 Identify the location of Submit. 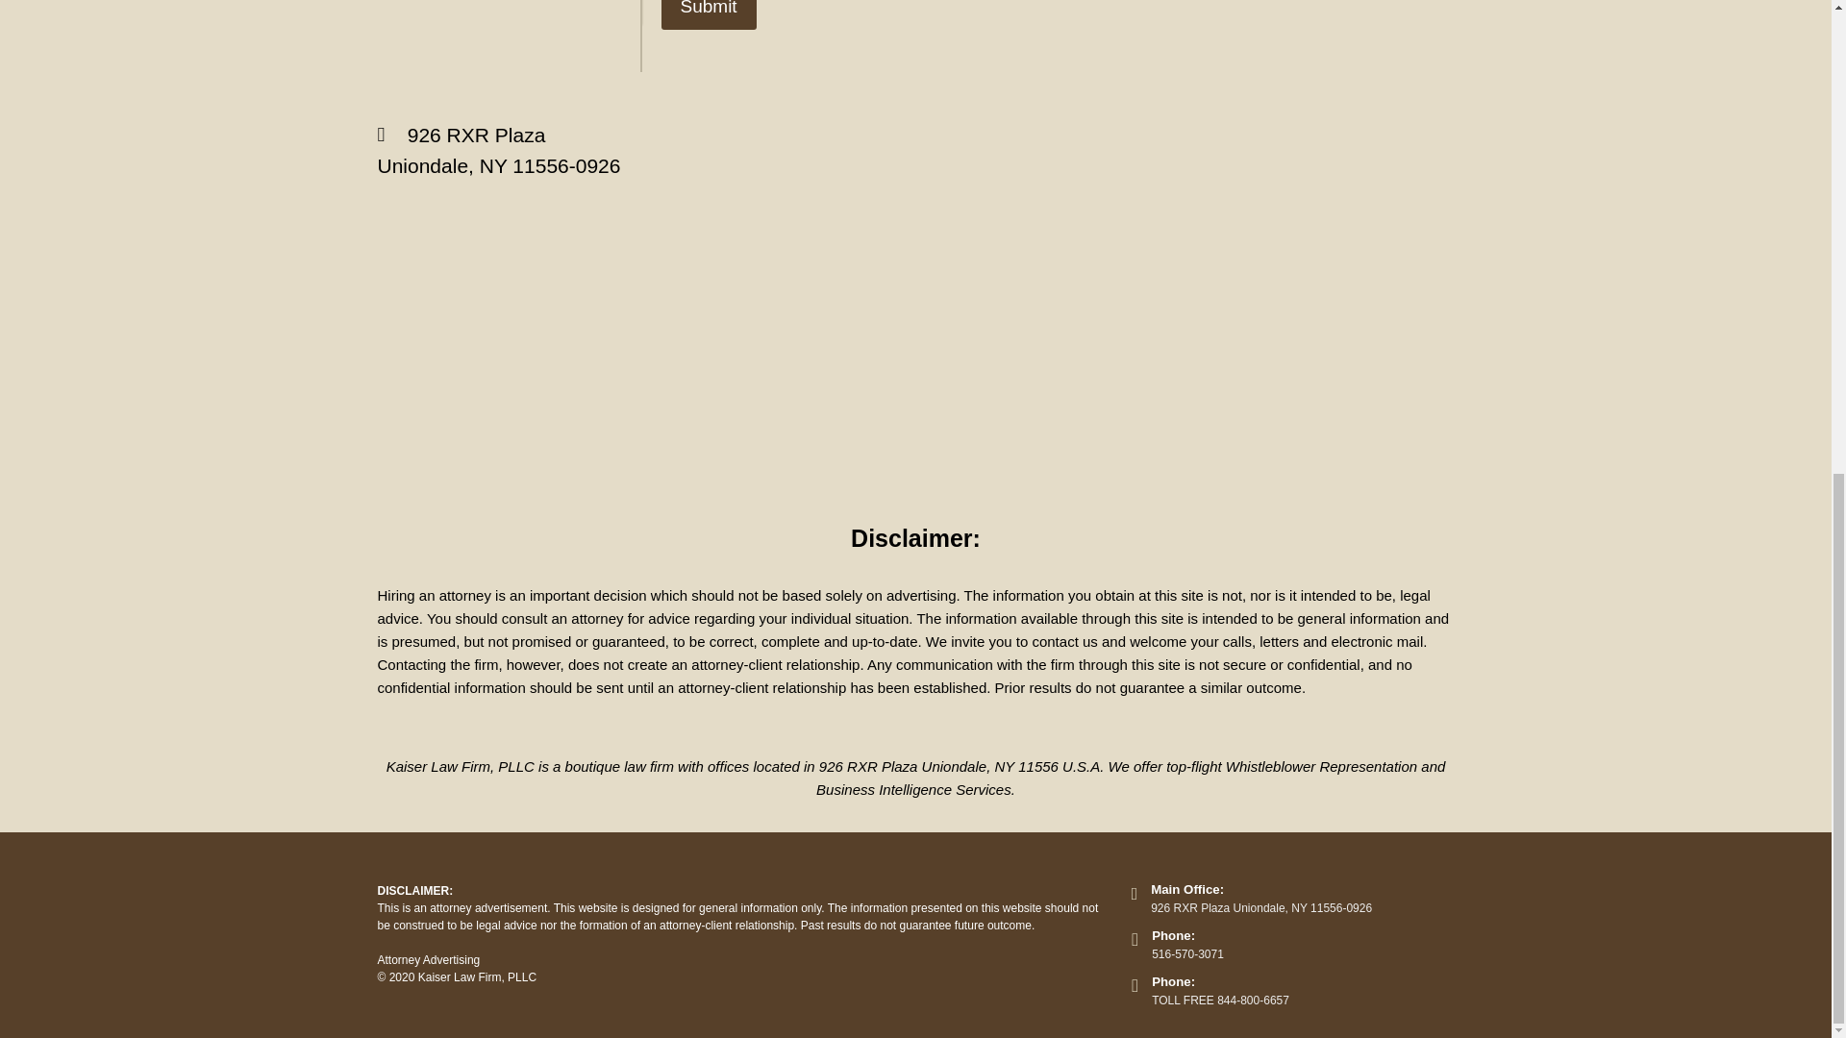
(709, 15).